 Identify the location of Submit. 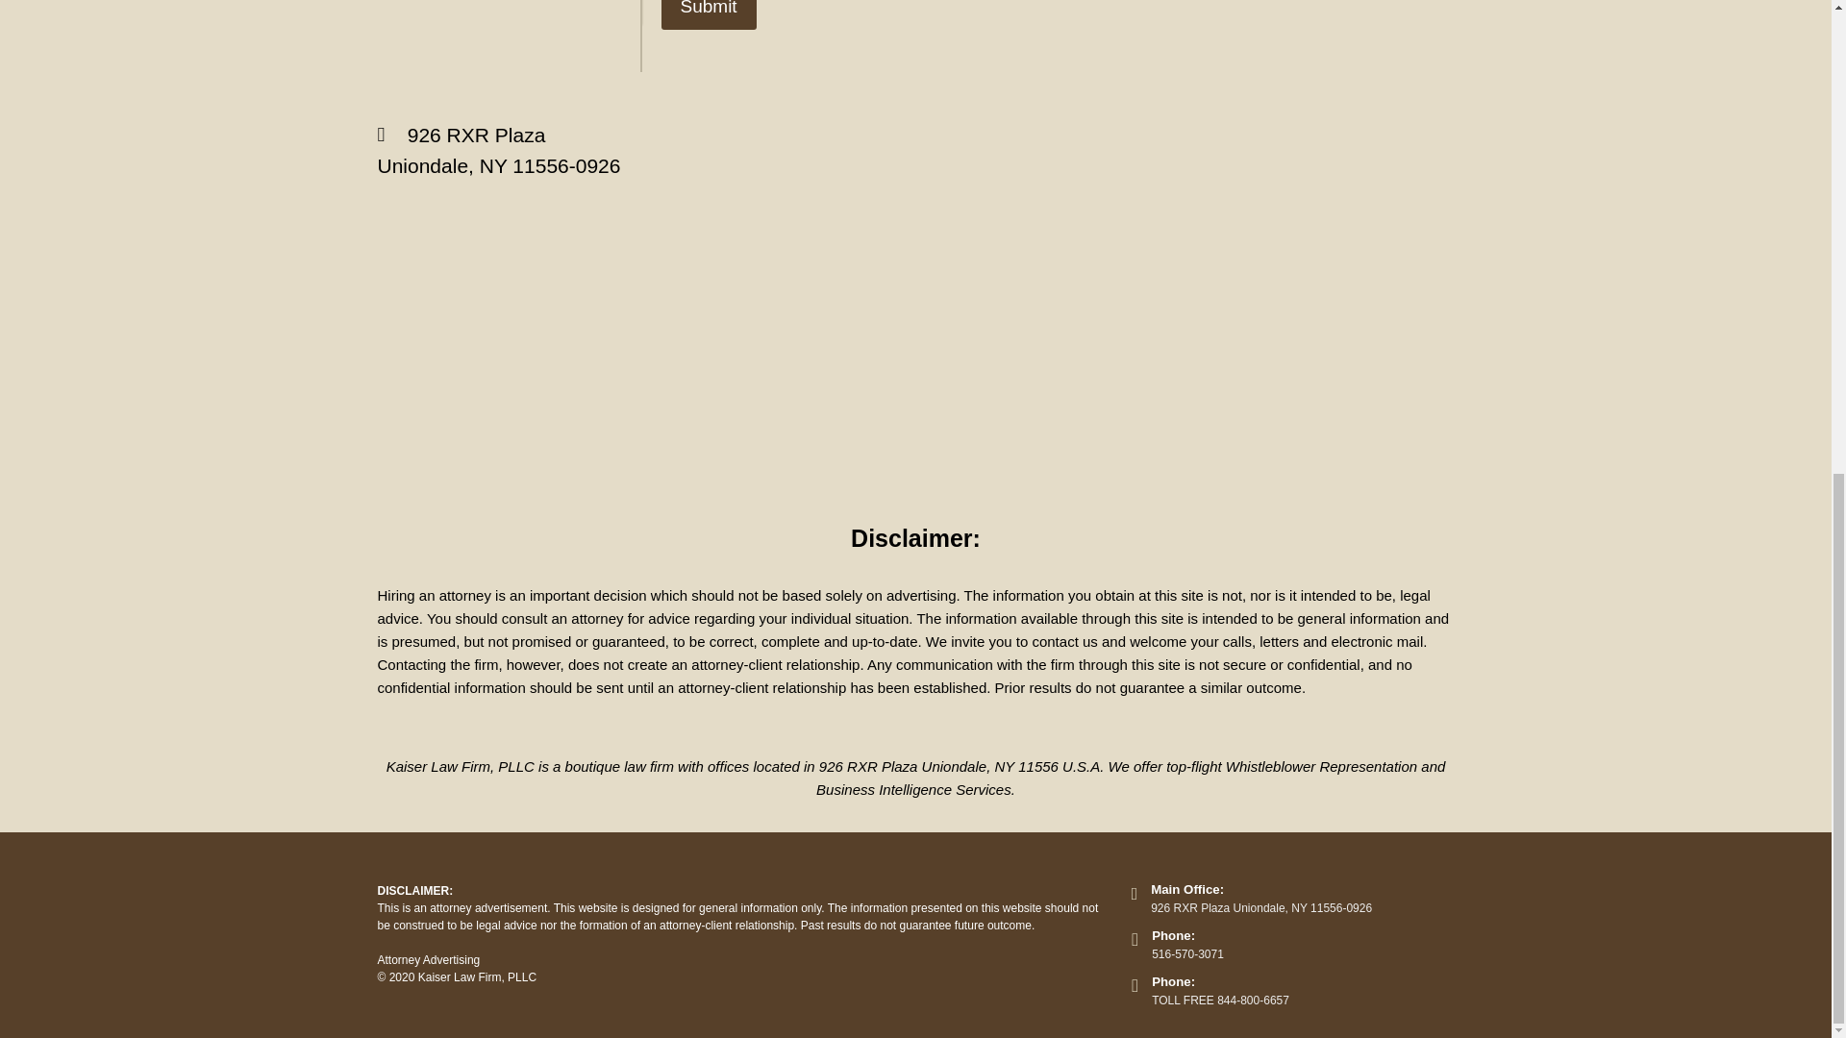
(709, 15).